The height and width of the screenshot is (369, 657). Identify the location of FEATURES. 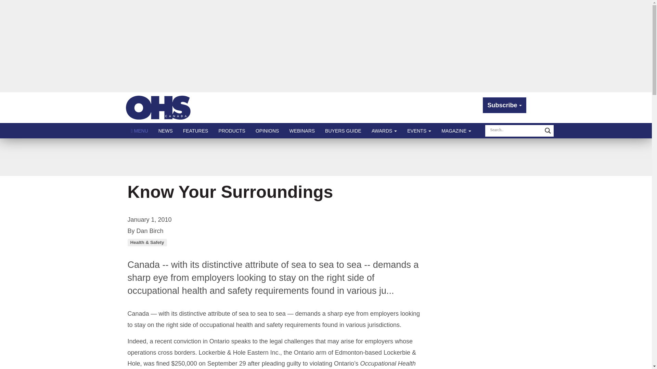
(196, 131).